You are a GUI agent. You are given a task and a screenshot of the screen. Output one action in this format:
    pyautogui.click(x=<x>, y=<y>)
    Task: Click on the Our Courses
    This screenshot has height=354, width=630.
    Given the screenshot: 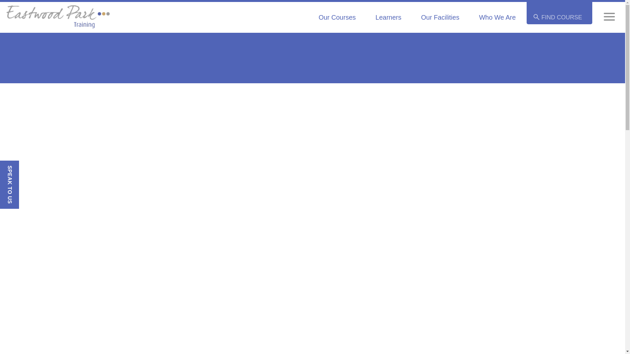 What is the action you would take?
    pyautogui.click(x=337, y=20)
    